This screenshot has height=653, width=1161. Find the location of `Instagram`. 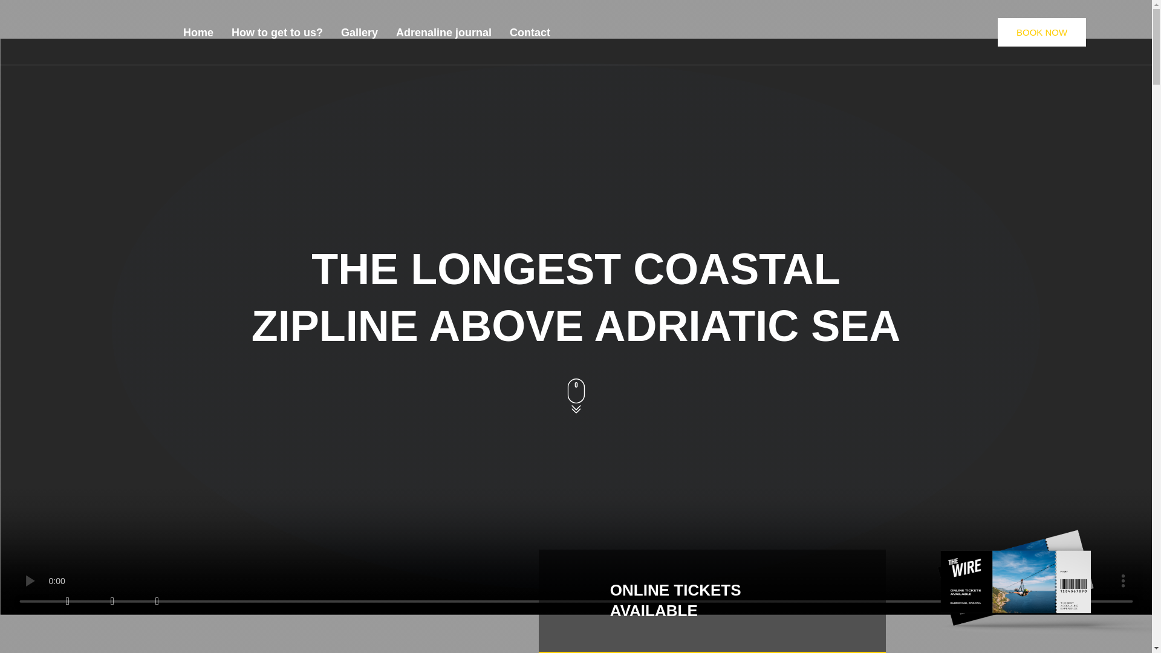

Instagram is located at coordinates (112, 601).